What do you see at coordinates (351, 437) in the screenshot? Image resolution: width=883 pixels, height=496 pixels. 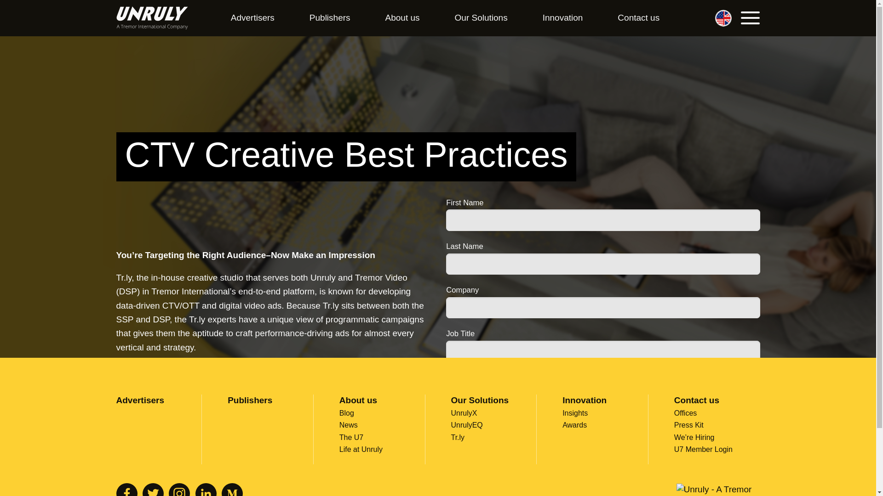 I see `The U7` at bounding box center [351, 437].